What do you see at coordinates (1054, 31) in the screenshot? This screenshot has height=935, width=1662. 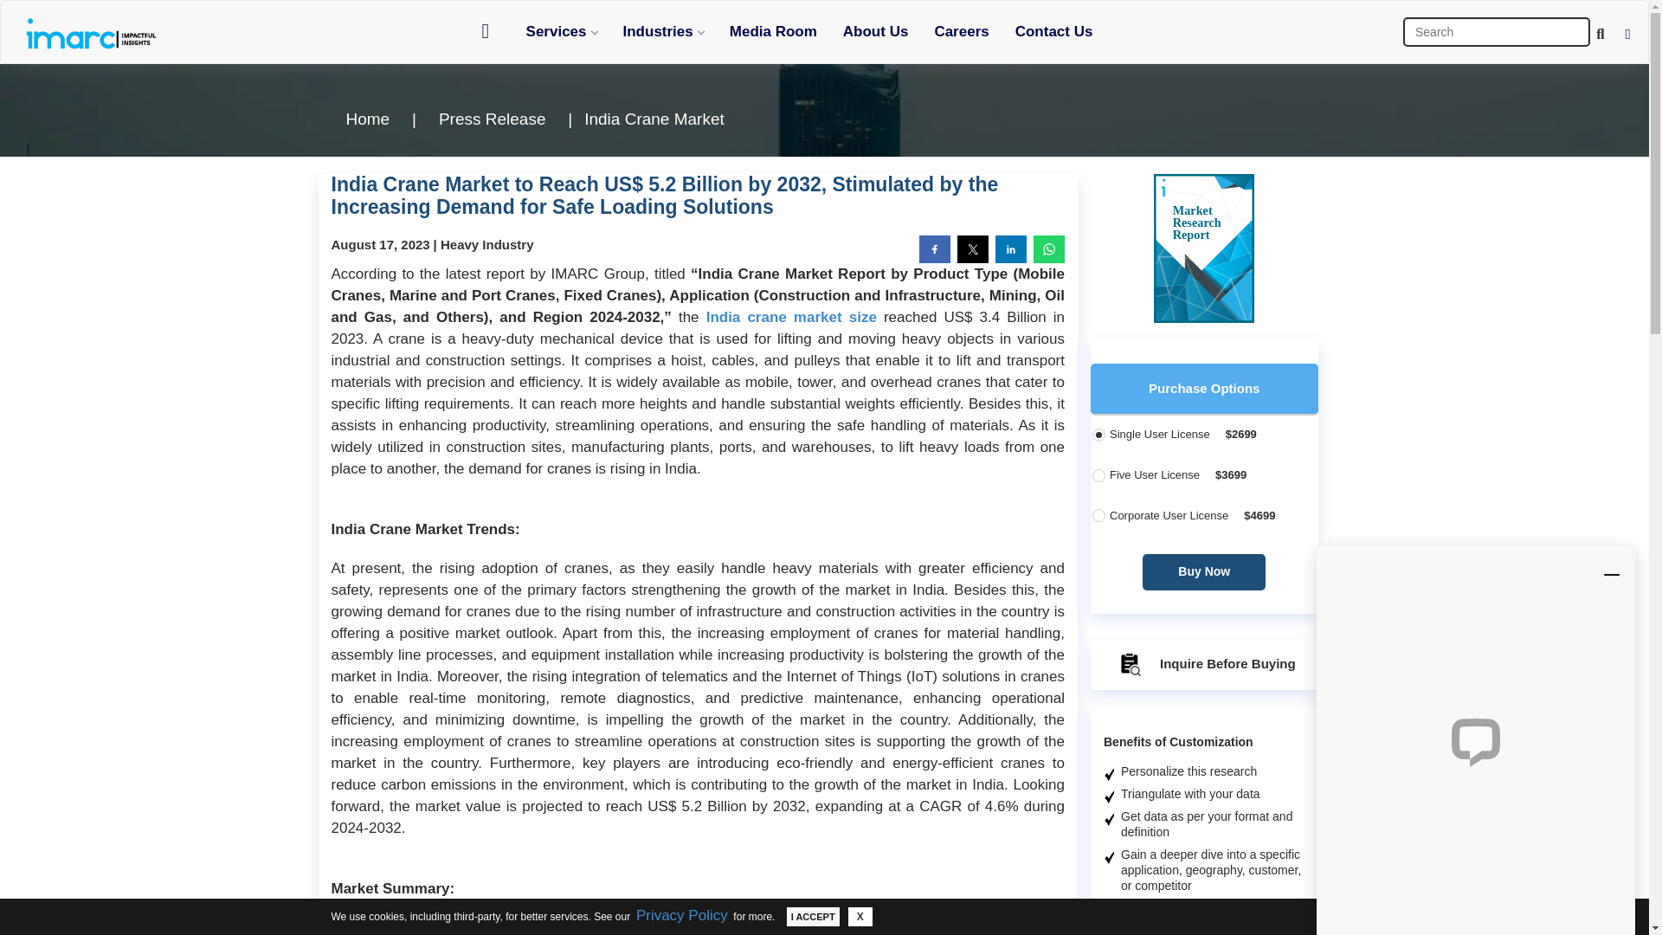 I see `Contact Us` at bounding box center [1054, 31].